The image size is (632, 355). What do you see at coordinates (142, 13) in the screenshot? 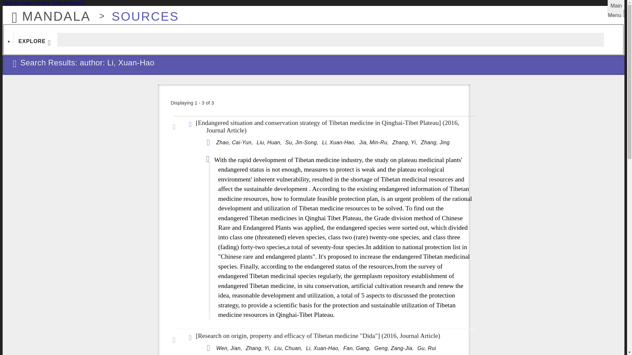
I see `SOURCES` at bounding box center [142, 13].